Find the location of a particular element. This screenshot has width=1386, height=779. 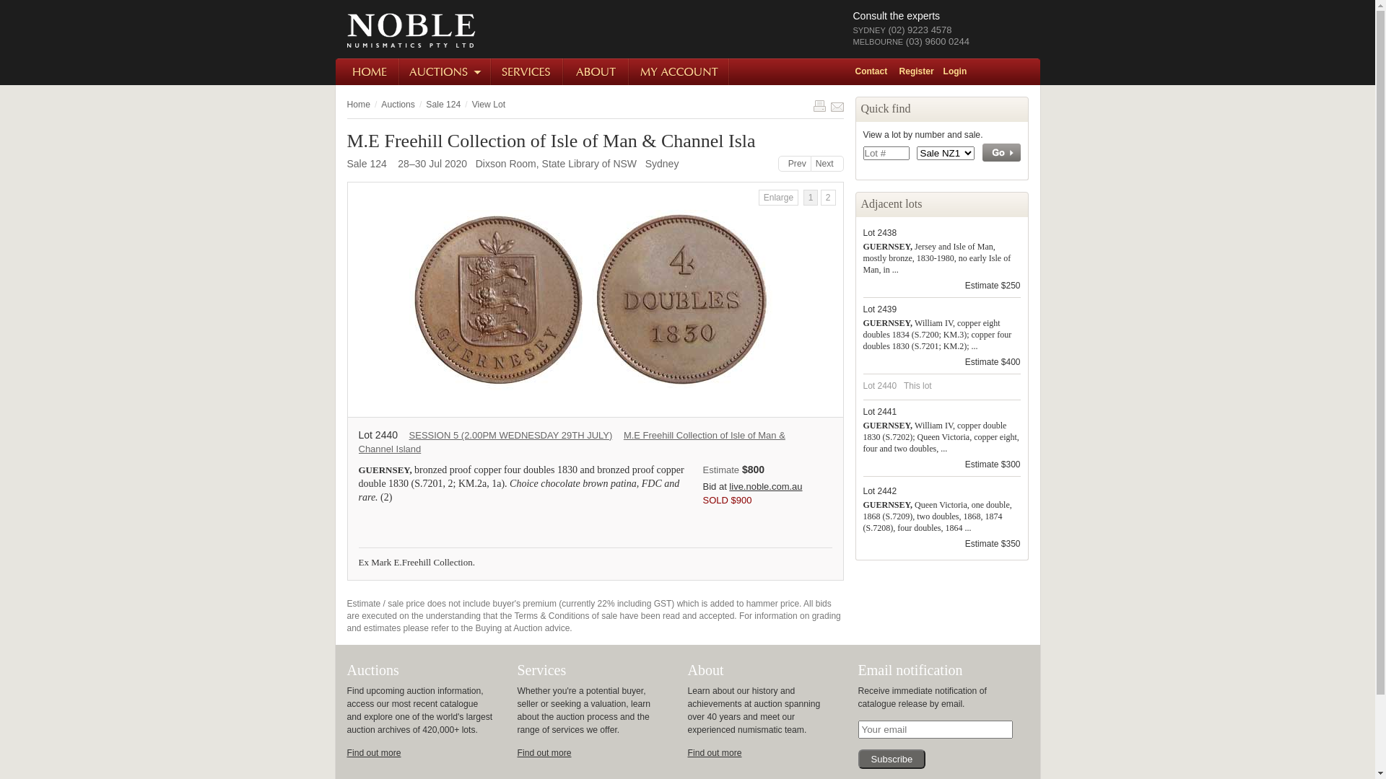

Sale 124 is located at coordinates (443, 105).